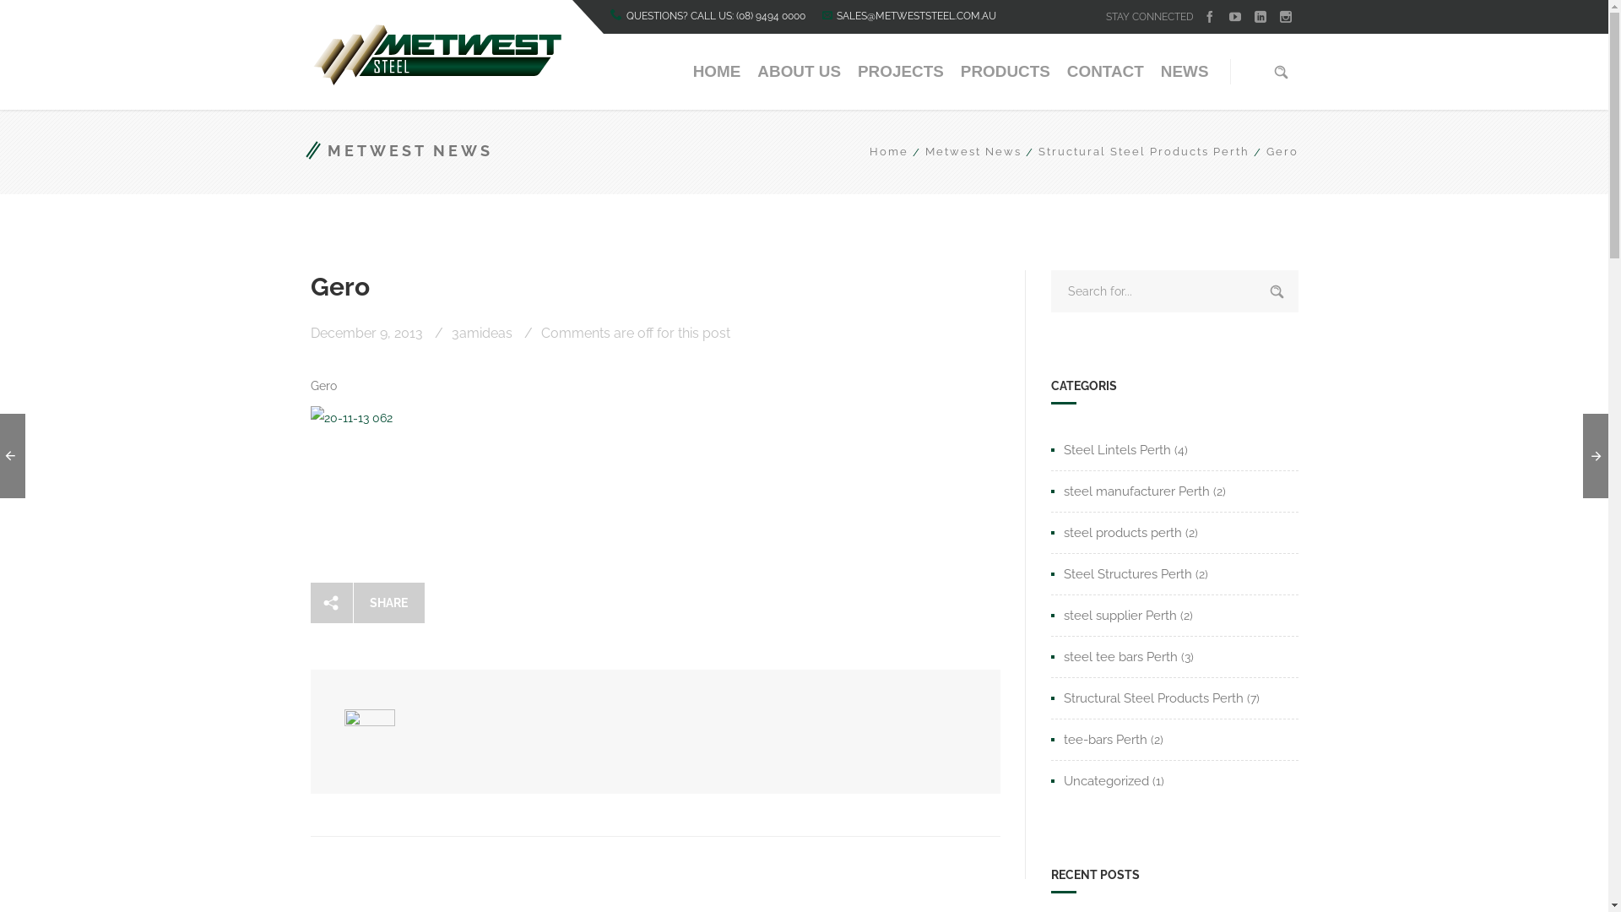 The image size is (1621, 912). Describe the element at coordinates (1185, 72) in the screenshot. I see `NEWS` at that location.